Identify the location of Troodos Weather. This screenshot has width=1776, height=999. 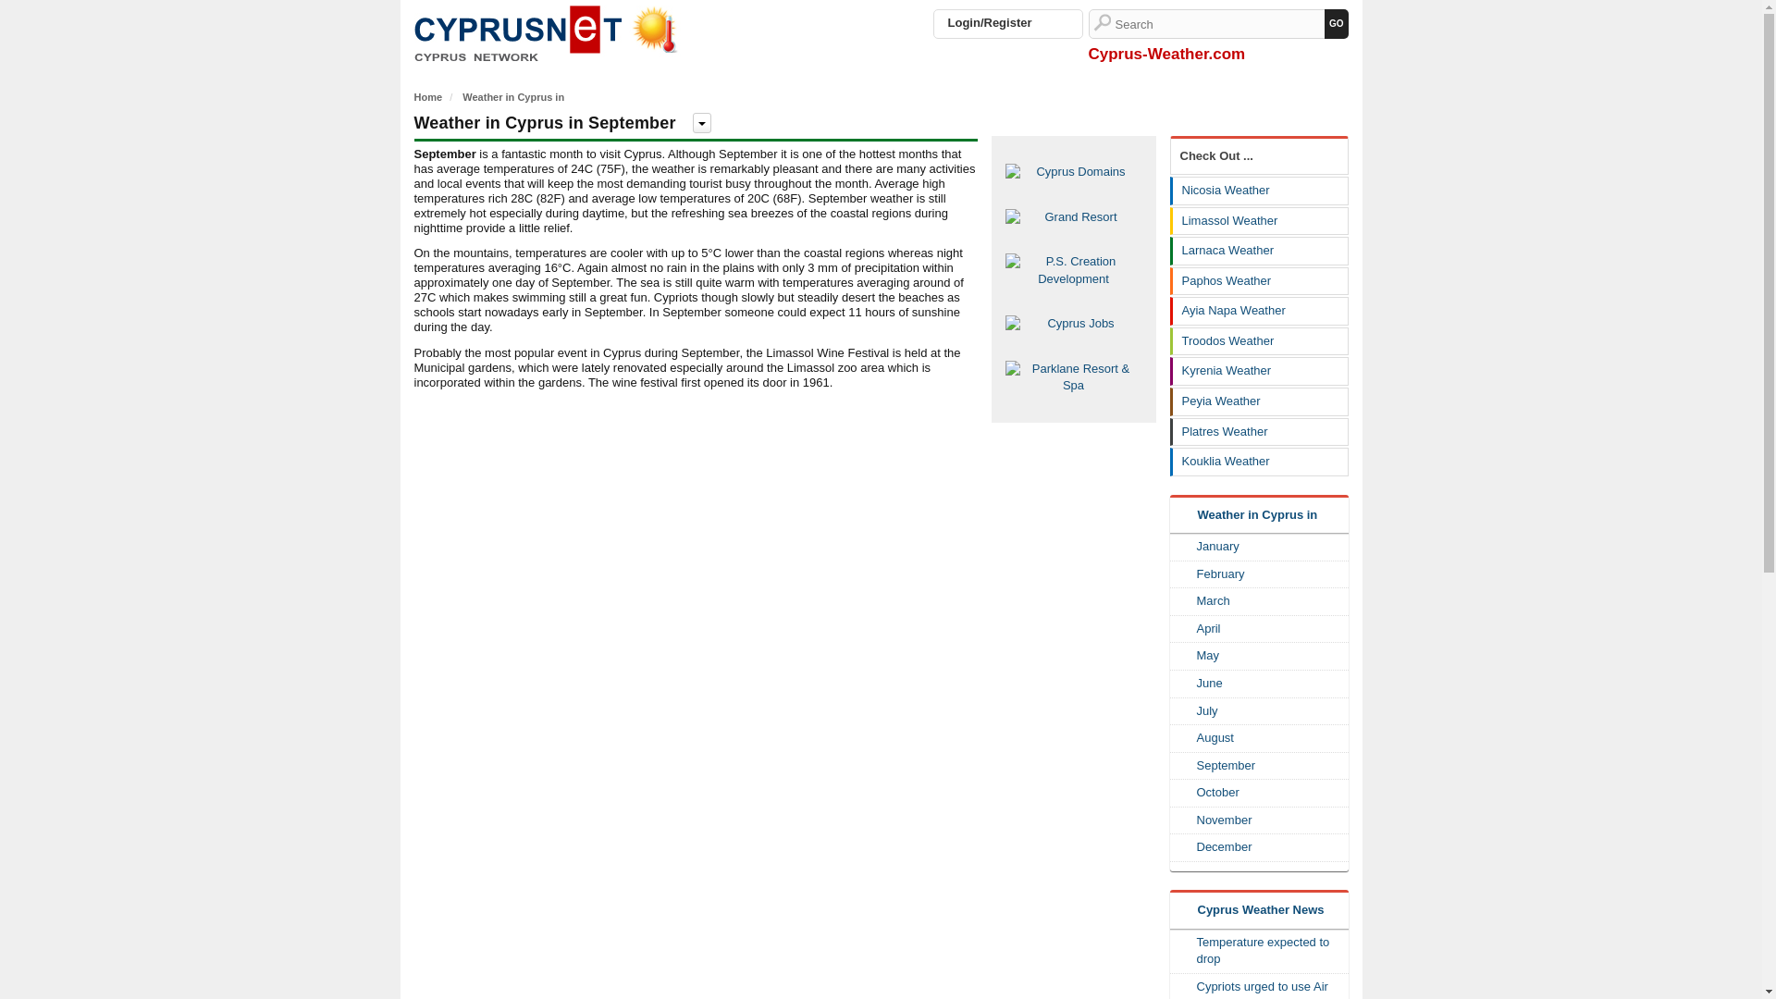
(1260, 342).